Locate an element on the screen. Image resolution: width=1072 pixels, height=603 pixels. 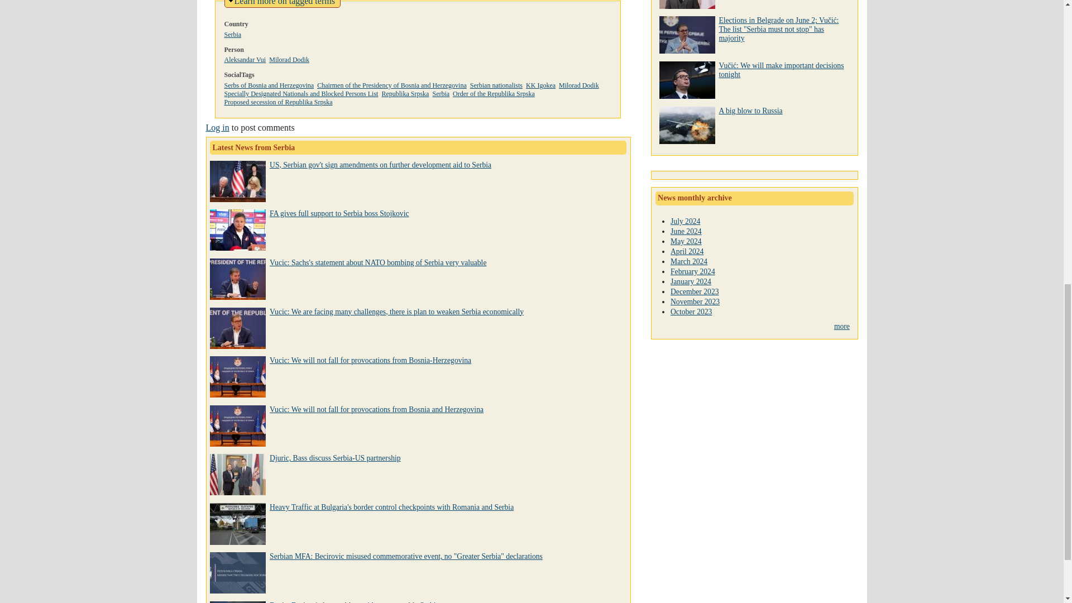
Aleksandar Vui is located at coordinates (278, 102).